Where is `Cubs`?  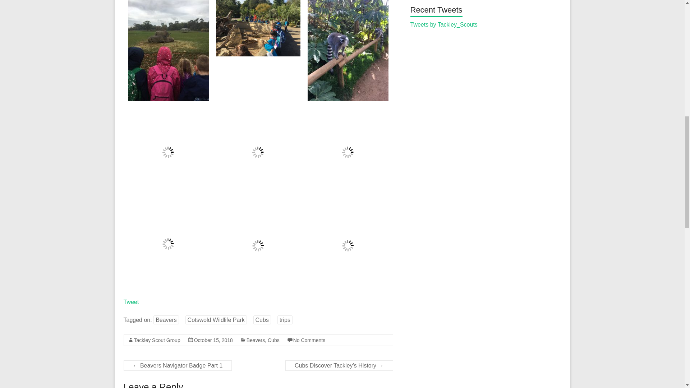 Cubs is located at coordinates (273, 340).